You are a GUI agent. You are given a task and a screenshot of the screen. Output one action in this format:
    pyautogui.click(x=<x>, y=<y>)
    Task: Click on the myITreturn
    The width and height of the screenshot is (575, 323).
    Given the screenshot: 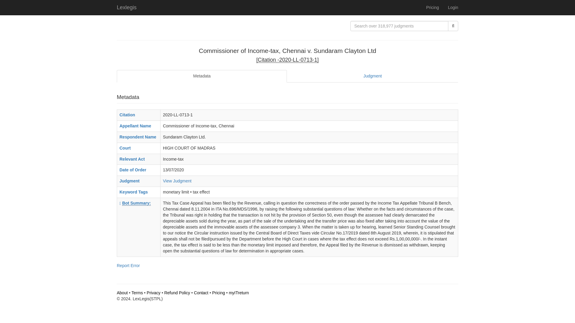 What is the action you would take?
    pyautogui.click(x=239, y=292)
    